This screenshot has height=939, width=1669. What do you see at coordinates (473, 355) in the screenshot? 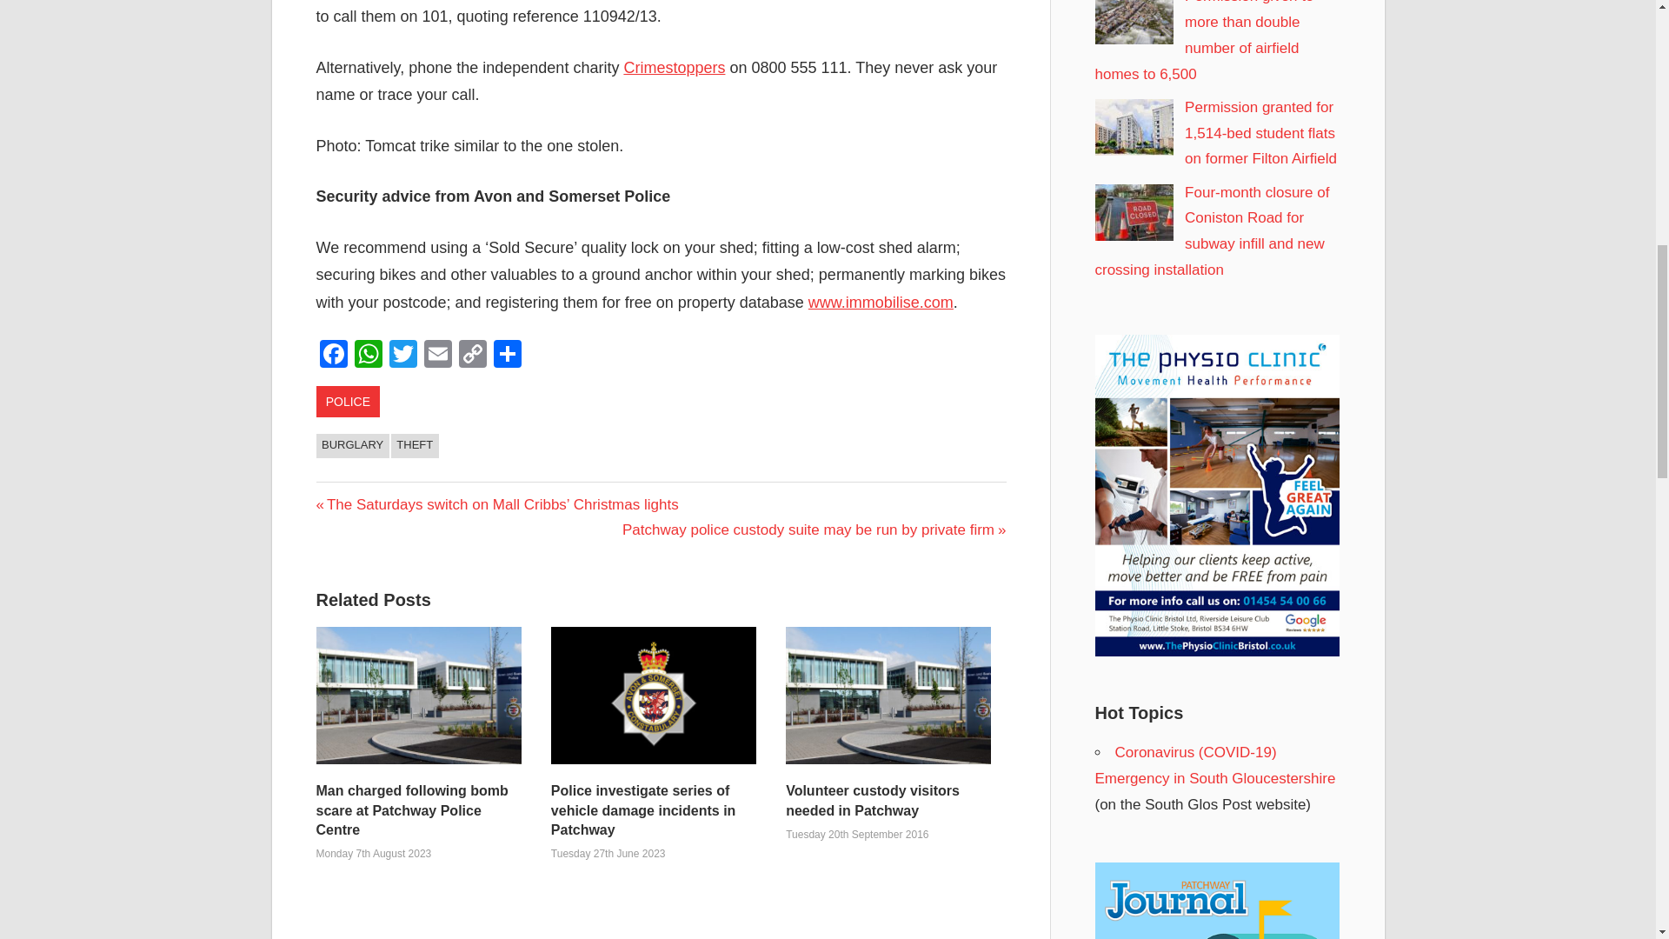
I see `Copy Link` at bounding box center [473, 355].